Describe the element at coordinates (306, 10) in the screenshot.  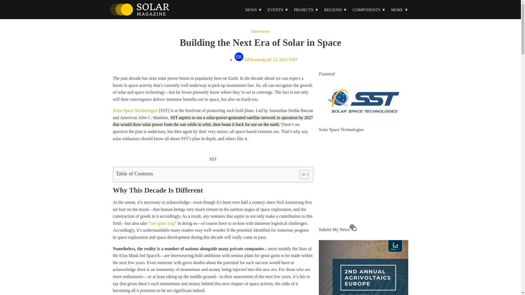
I see `PROJECTS` at that location.